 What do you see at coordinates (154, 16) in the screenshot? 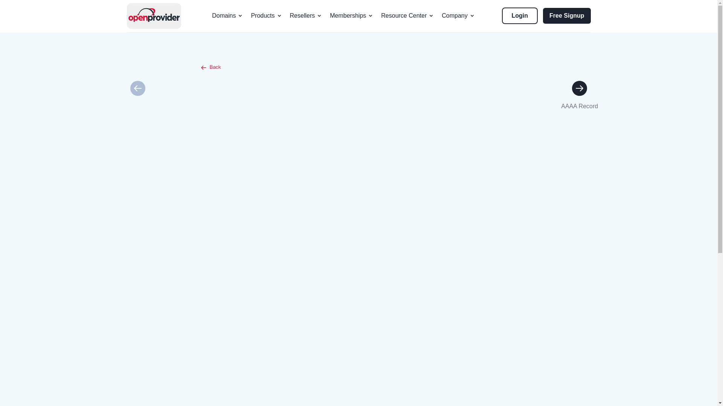
I see `OpenProvider` at bounding box center [154, 16].